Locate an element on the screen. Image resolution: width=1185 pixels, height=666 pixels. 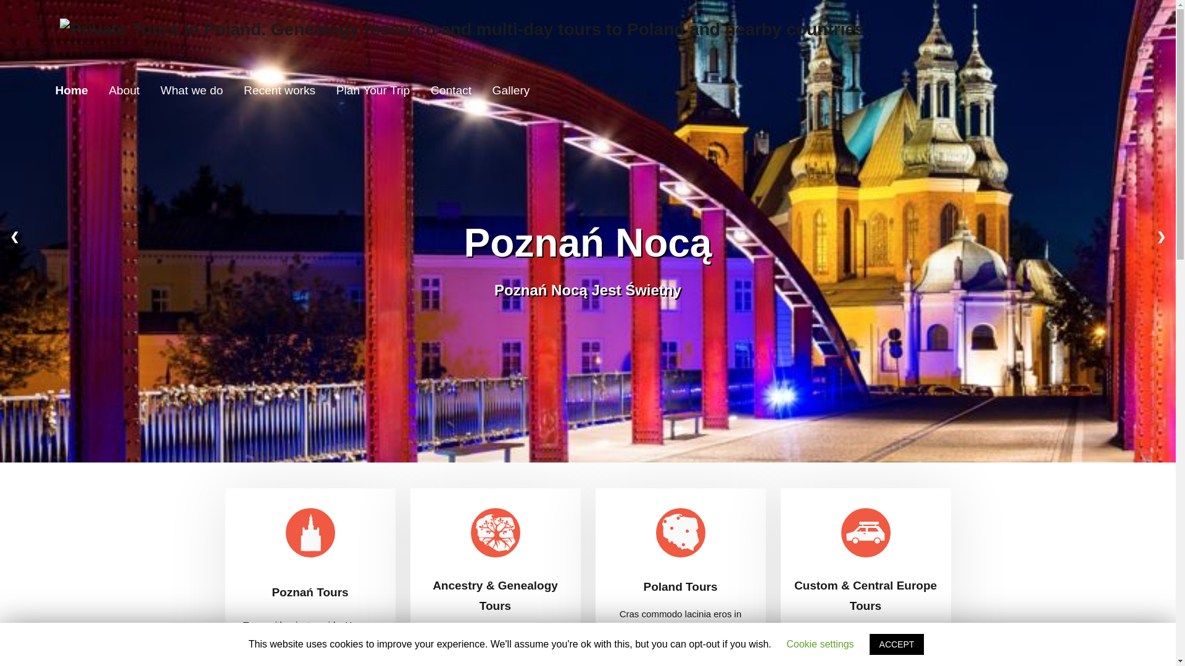
Poznan Tours is located at coordinates (462, 28).